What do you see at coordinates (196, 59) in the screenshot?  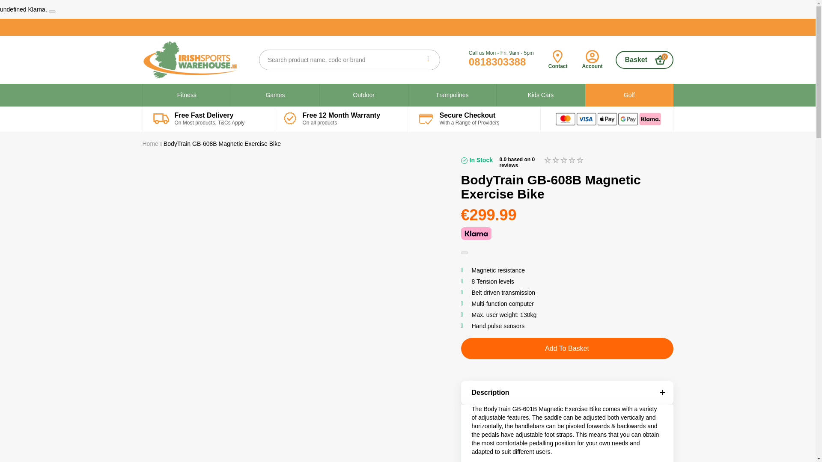 I see `Irish Sports Warehouse` at bounding box center [196, 59].